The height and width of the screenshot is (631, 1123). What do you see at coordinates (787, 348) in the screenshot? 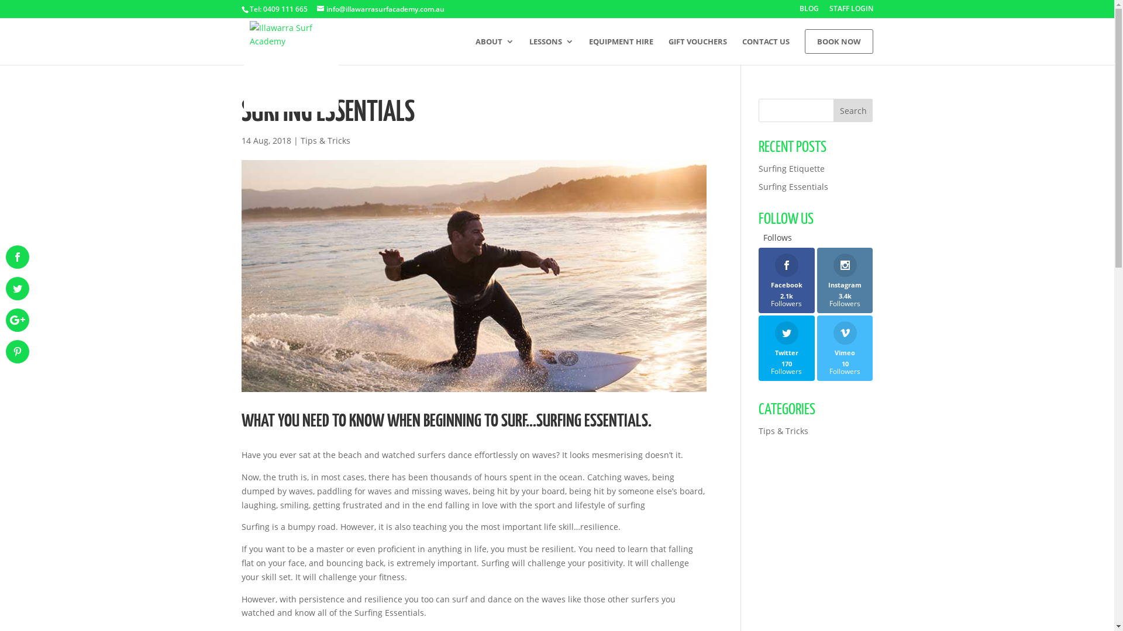
I see `Twitter
170
Followers` at bounding box center [787, 348].